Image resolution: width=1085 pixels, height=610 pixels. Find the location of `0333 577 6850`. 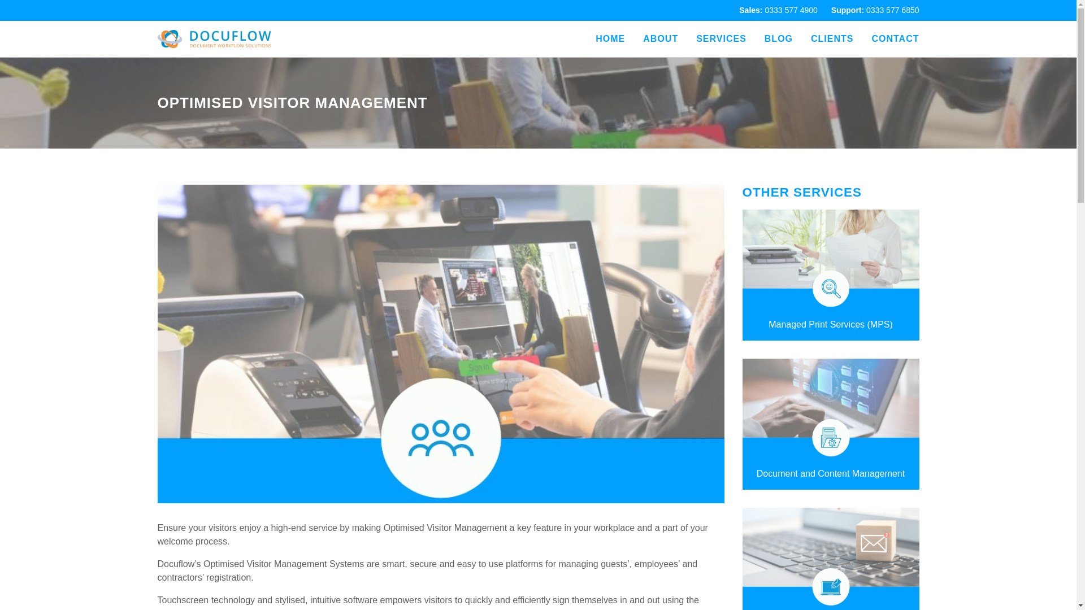

0333 577 6850 is located at coordinates (892, 10).